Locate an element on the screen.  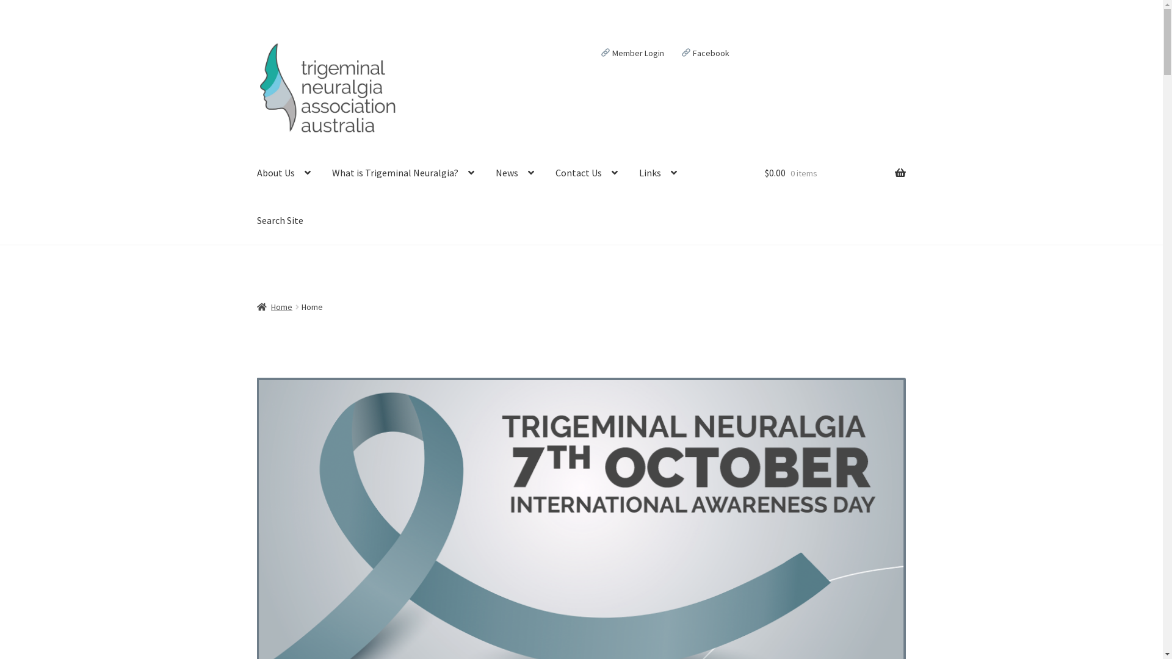
About Us is located at coordinates (284, 173).